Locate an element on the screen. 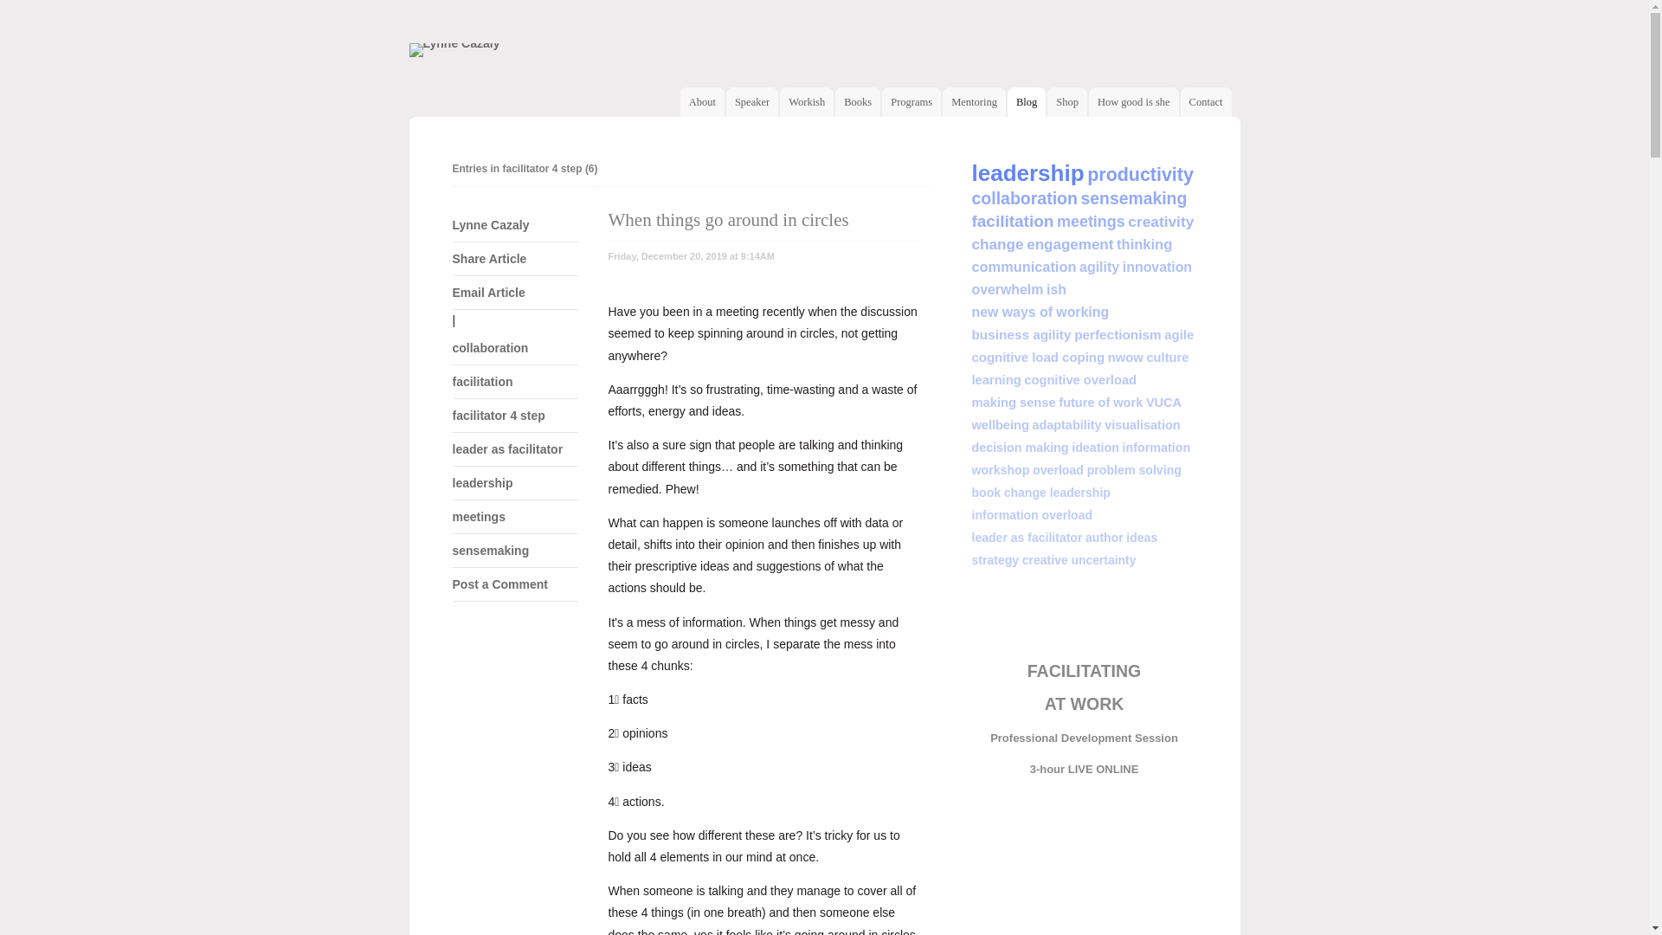 This screenshot has width=1662, height=935. Programs is located at coordinates (912, 102).